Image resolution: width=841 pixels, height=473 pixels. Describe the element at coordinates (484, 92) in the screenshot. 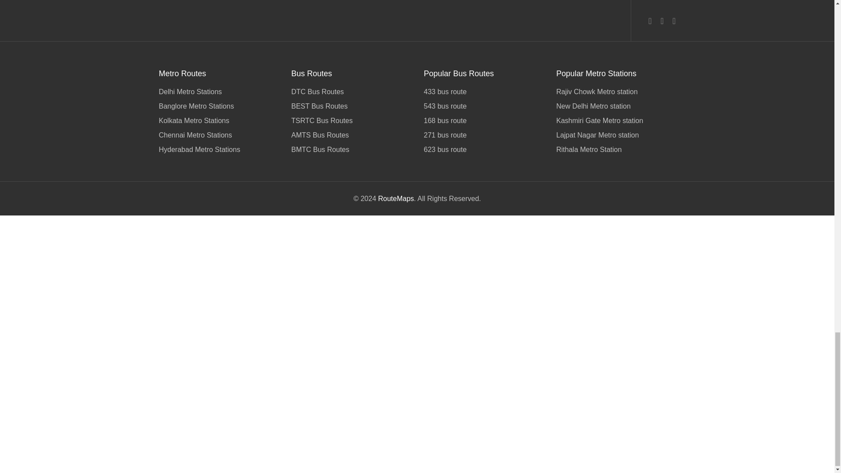

I see `433 bus route` at that location.